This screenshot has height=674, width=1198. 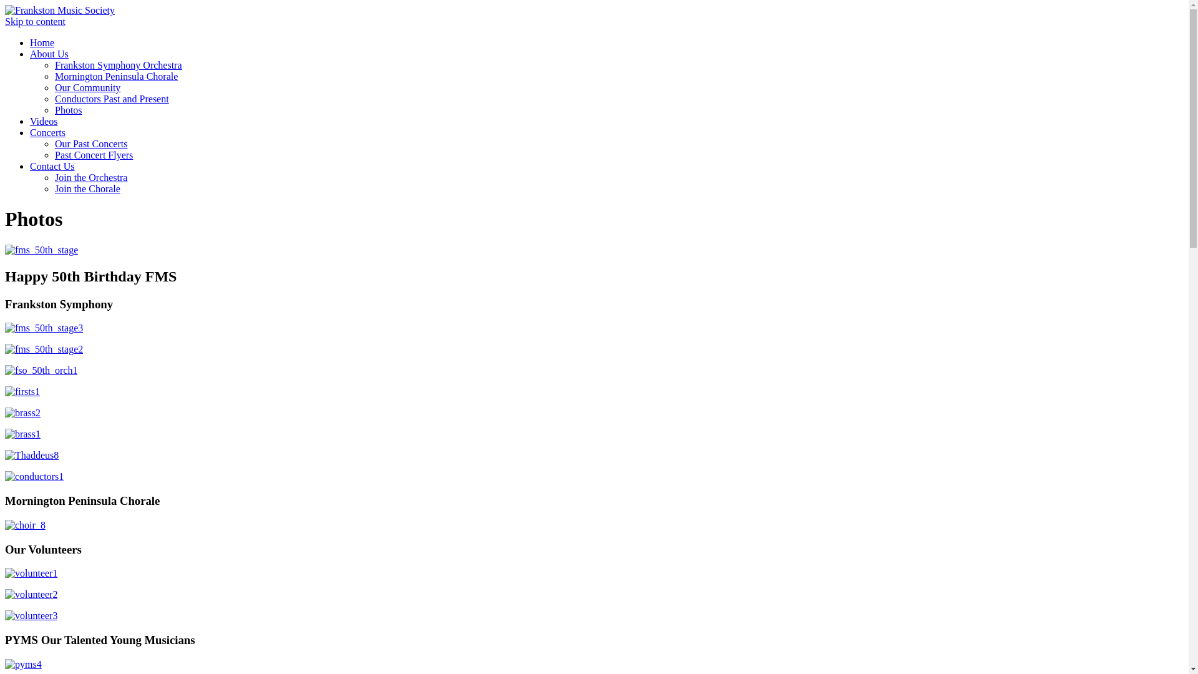 What do you see at coordinates (119, 65) in the screenshot?
I see `Frankston Symphony Orchestra` at bounding box center [119, 65].